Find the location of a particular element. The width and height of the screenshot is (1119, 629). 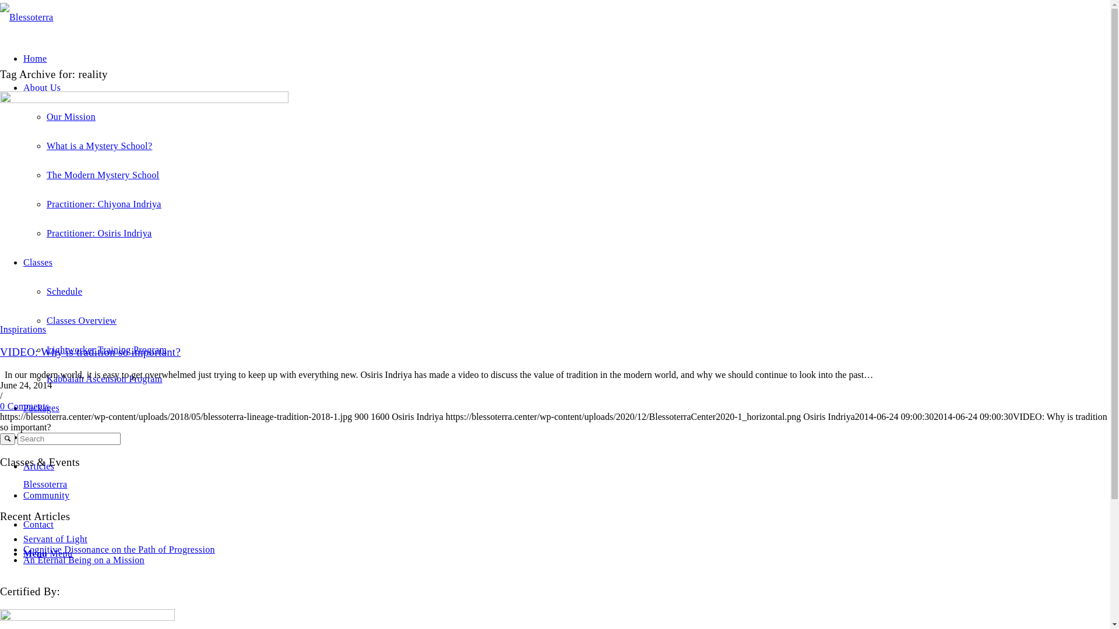

BlessoterraCenter2020-1_horizontal is located at coordinates (27, 17).